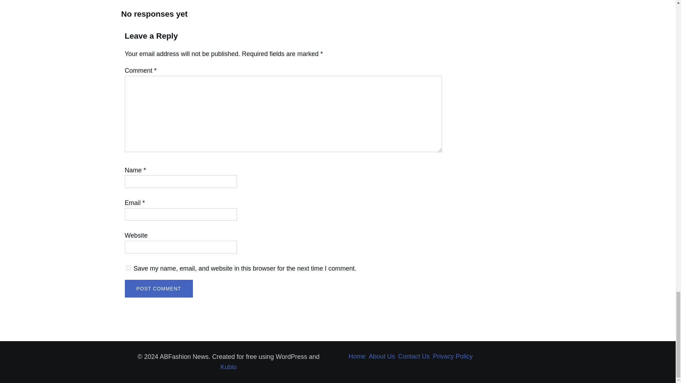 This screenshot has width=681, height=383. Describe the element at coordinates (382, 357) in the screenshot. I see `About Us` at that location.